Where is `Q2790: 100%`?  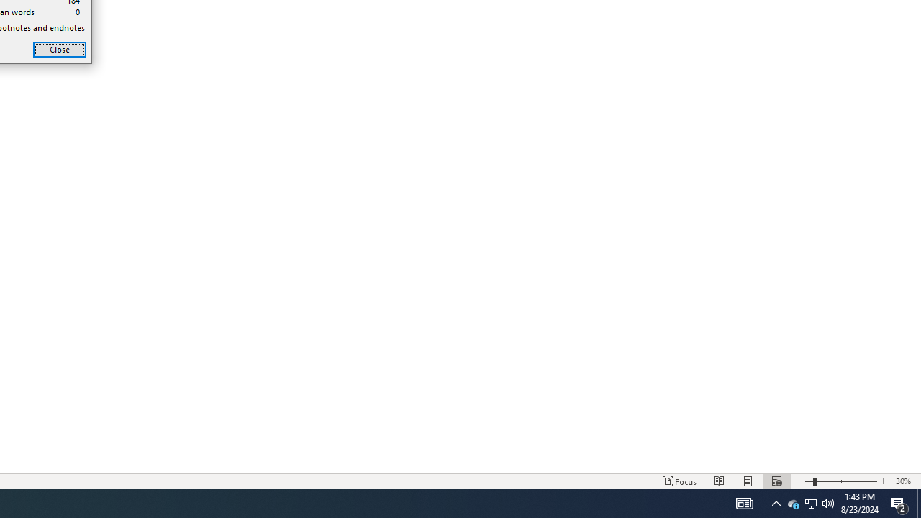 Q2790: 100% is located at coordinates (828, 504).